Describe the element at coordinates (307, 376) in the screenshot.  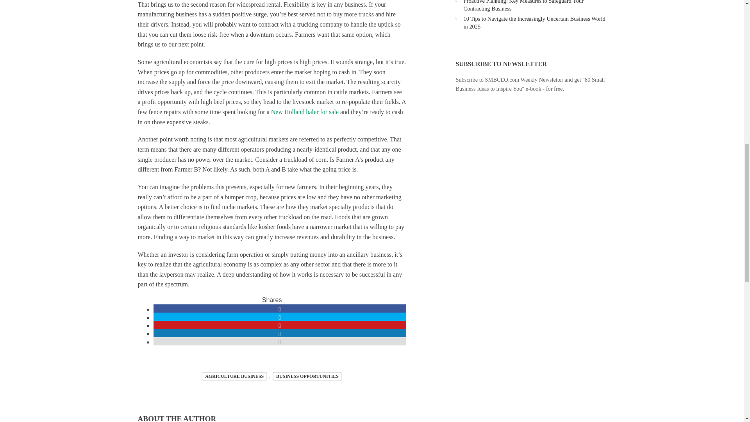
I see `BUSINESS OPPORTUNITIES` at that location.